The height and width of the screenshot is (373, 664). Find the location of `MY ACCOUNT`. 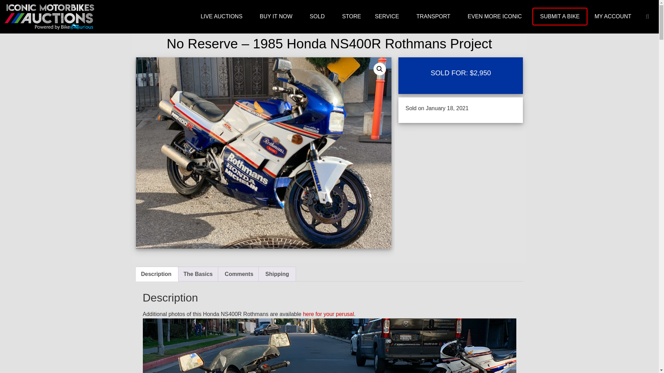

MY ACCOUNT is located at coordinates (614, 17).